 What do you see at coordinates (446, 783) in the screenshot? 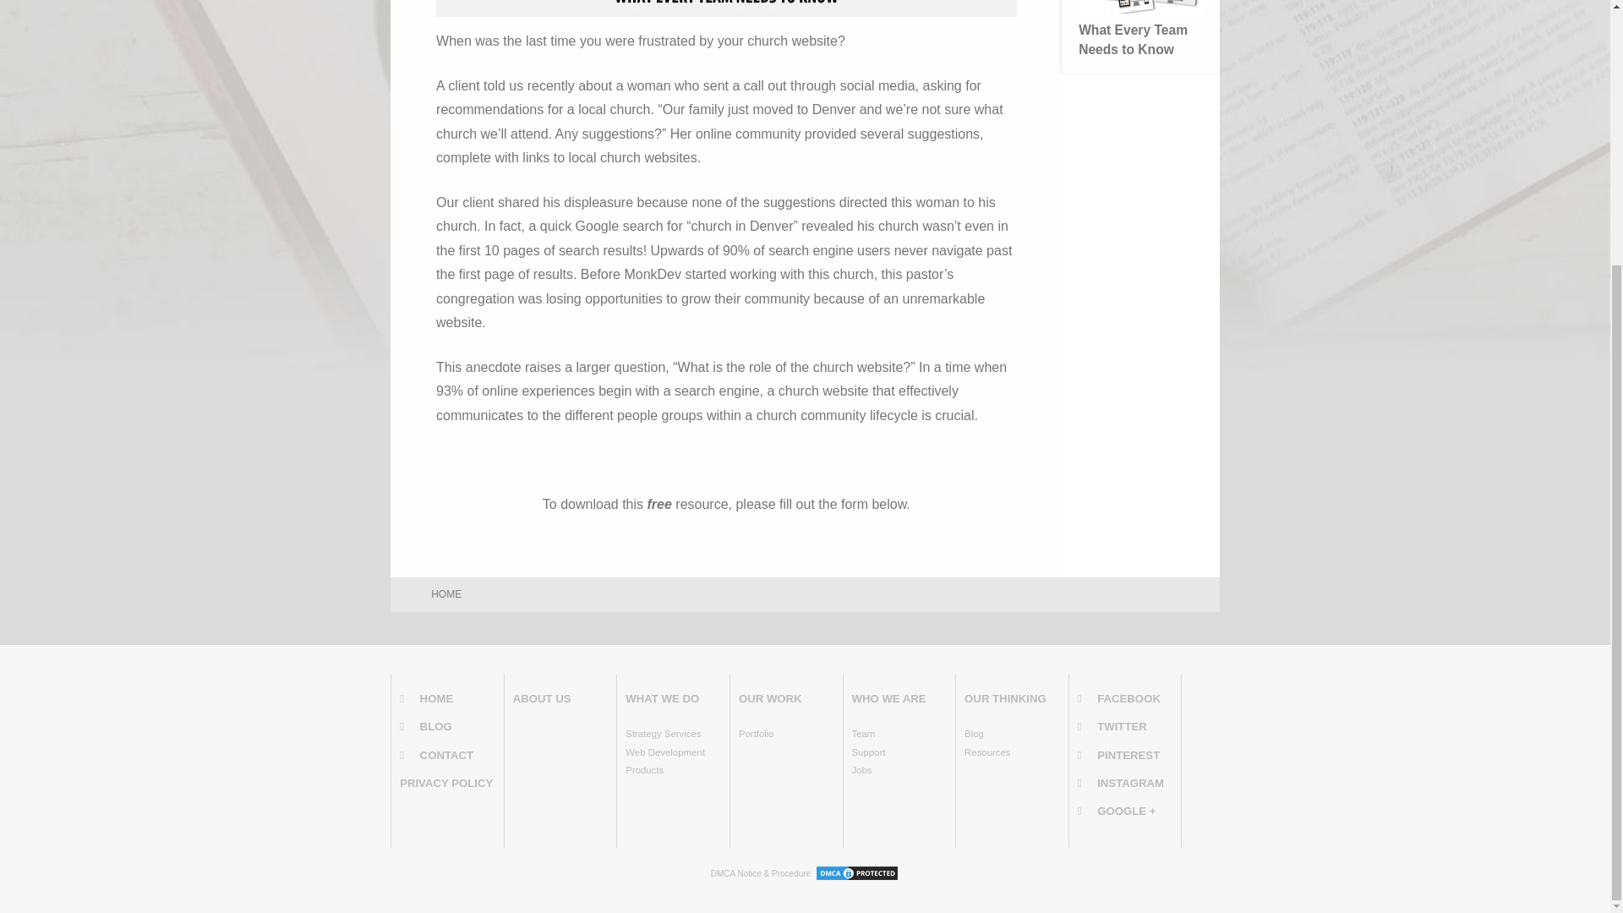
I see `Privacy Policy` at bounding box center [446, 783].